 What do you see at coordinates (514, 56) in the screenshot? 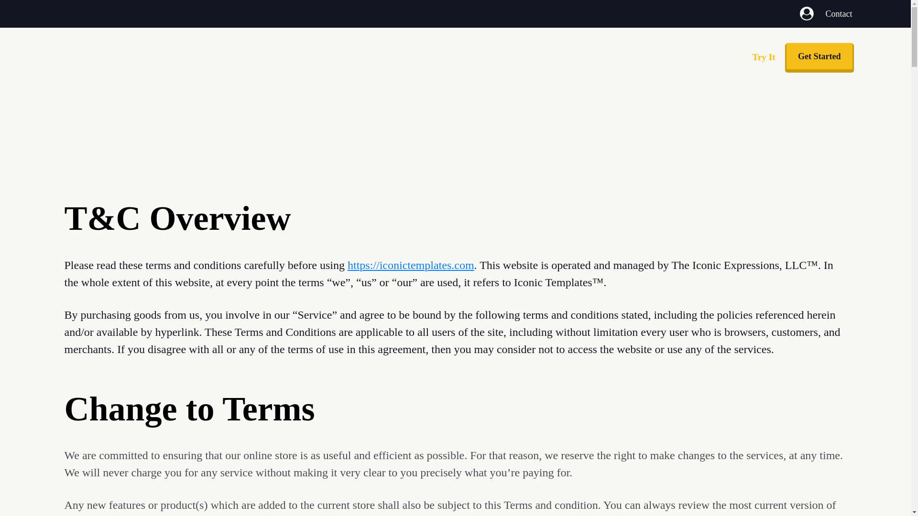
I see `Pricing` at bounding box center [514, 56].